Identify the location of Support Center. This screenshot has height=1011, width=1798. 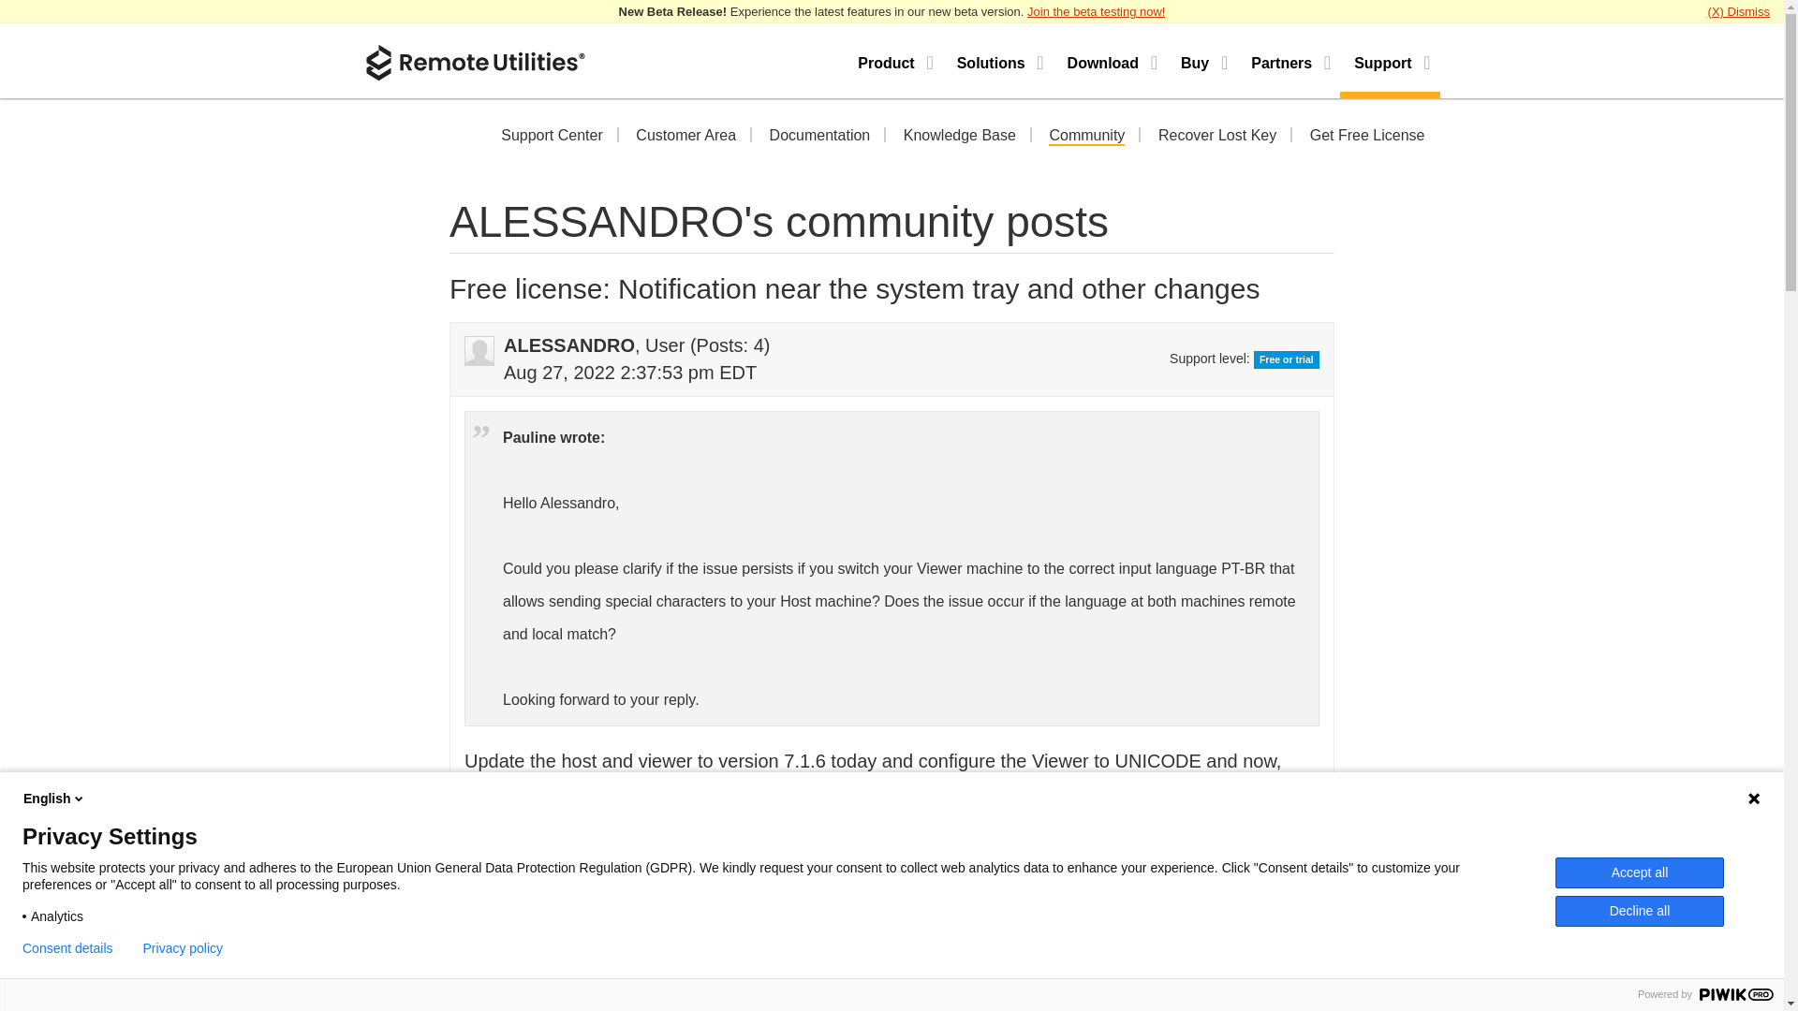
(552, 137).